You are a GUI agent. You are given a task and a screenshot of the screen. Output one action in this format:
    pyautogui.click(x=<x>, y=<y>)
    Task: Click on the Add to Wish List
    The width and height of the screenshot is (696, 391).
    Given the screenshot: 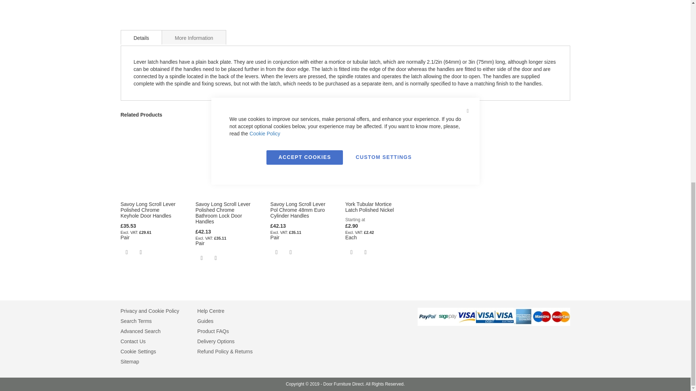 What is the action you would take?
    pyautogui.click(x=202, y=258)
    